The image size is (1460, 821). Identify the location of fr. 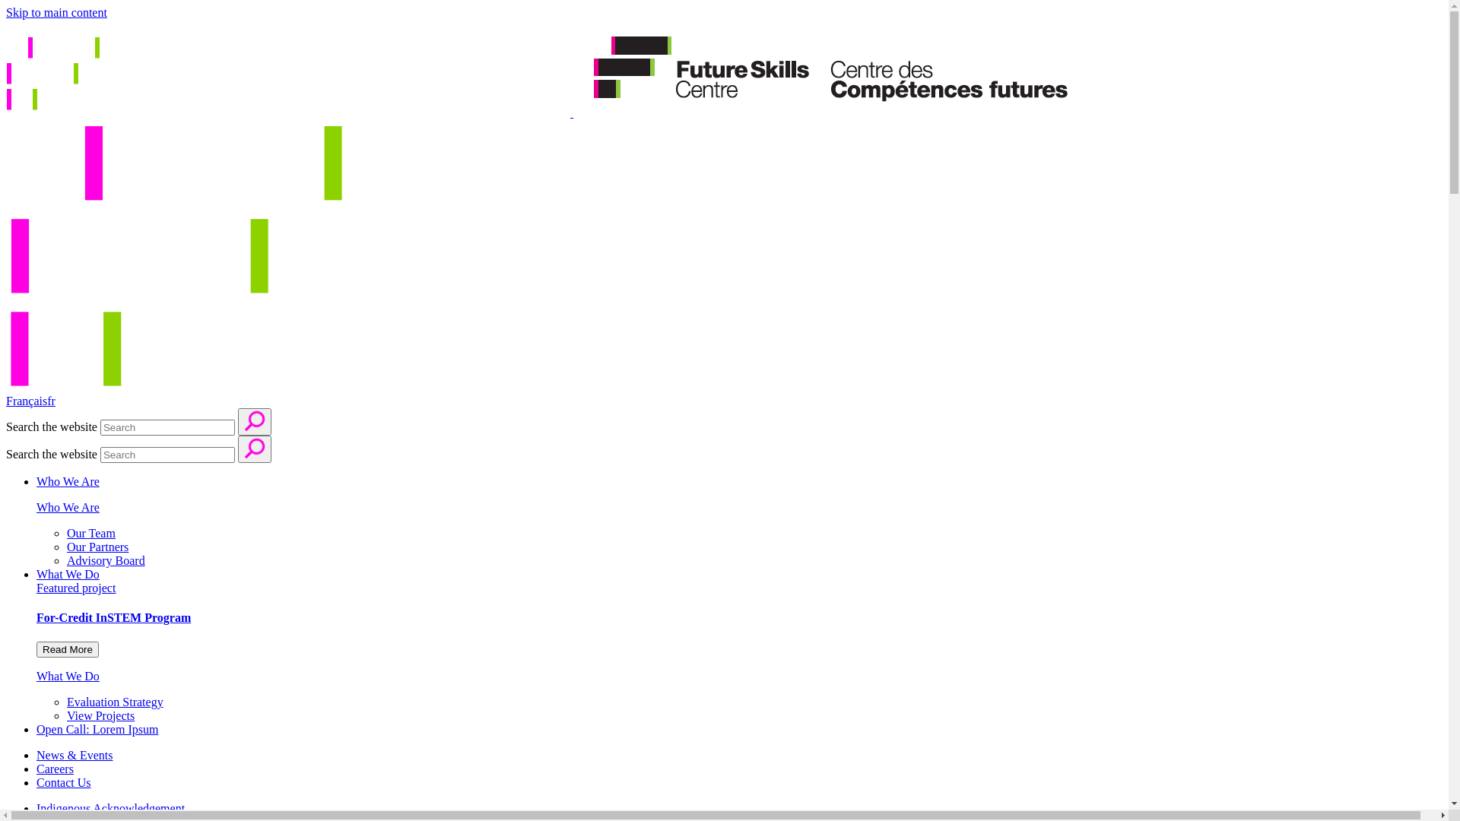
(52, 401).